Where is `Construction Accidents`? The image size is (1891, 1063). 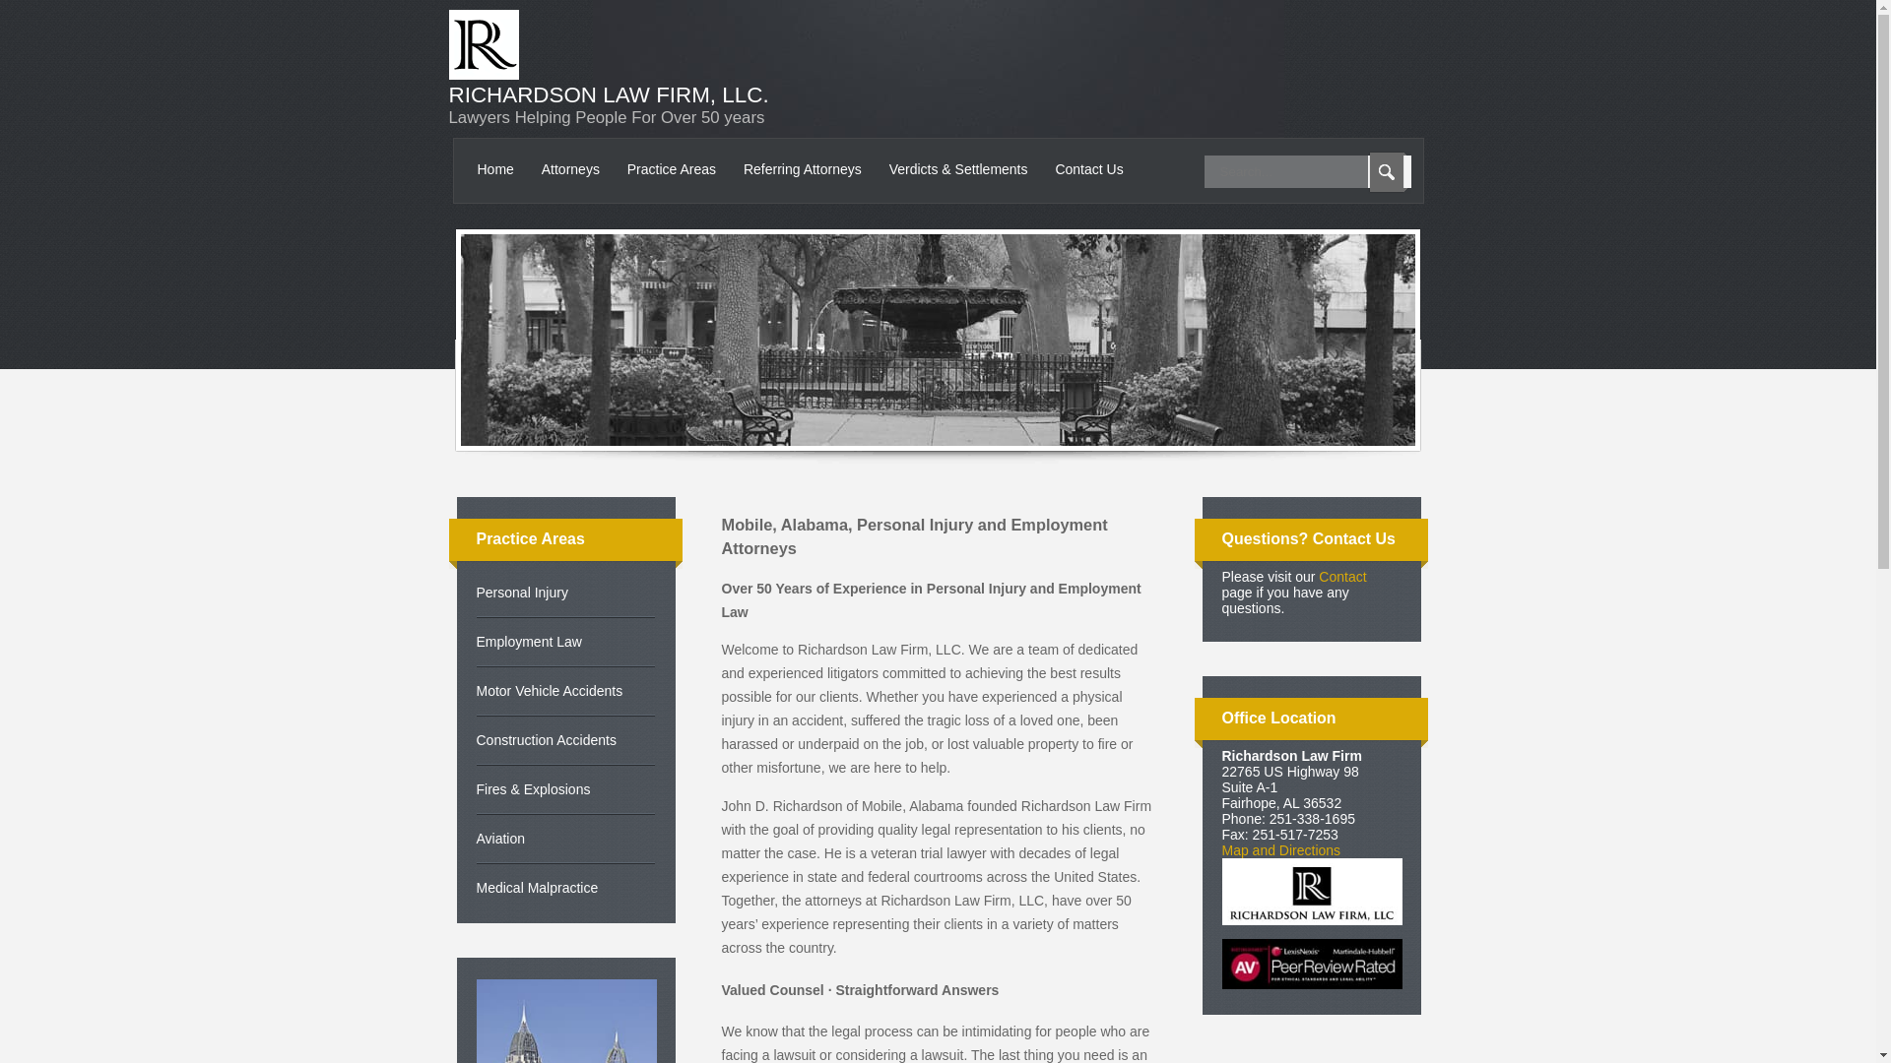 Construction Accidents is located at coordinates (565, 739).